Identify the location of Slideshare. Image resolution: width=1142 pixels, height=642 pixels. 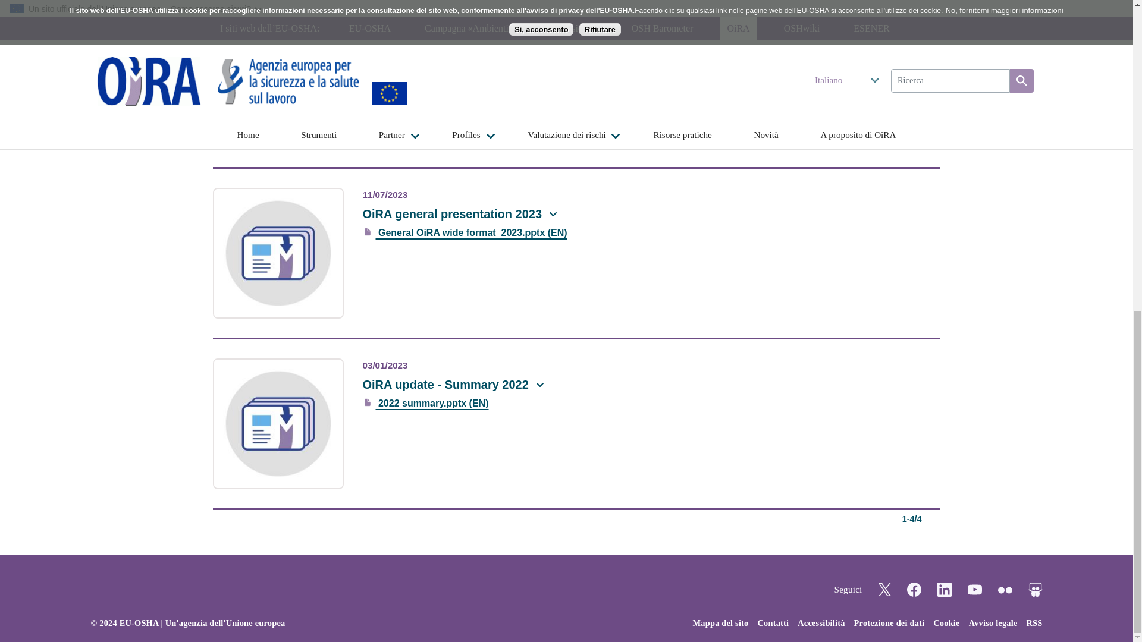
(1035, 589).